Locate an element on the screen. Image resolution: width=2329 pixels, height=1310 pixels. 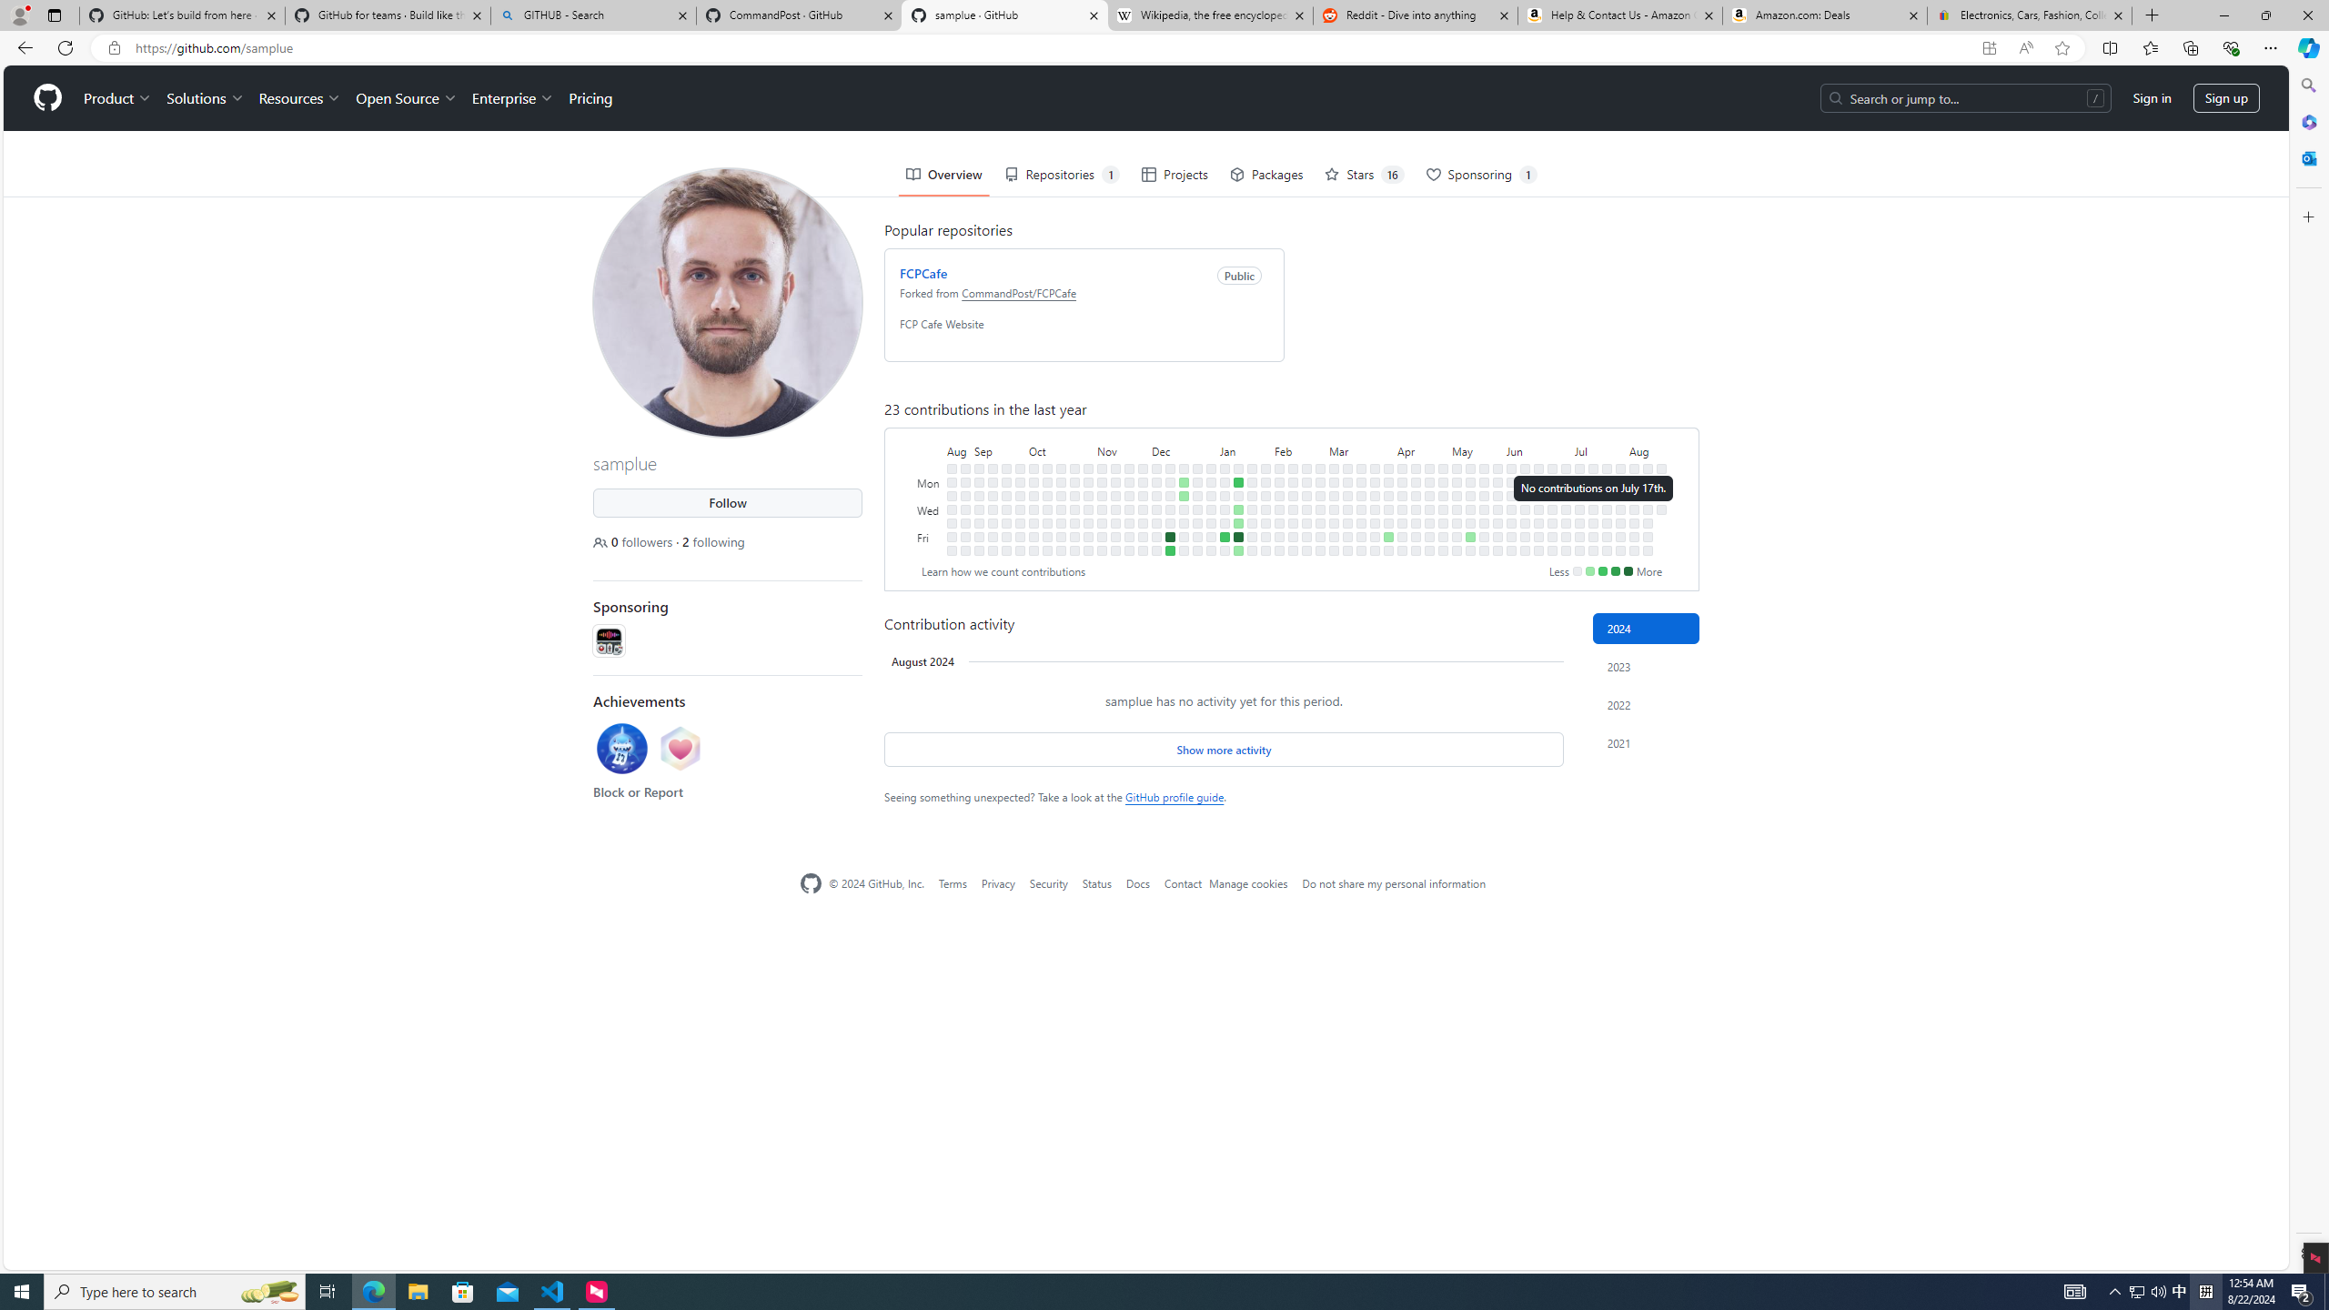
No contributions on May 12th. is located at coordinates (1470, 468).